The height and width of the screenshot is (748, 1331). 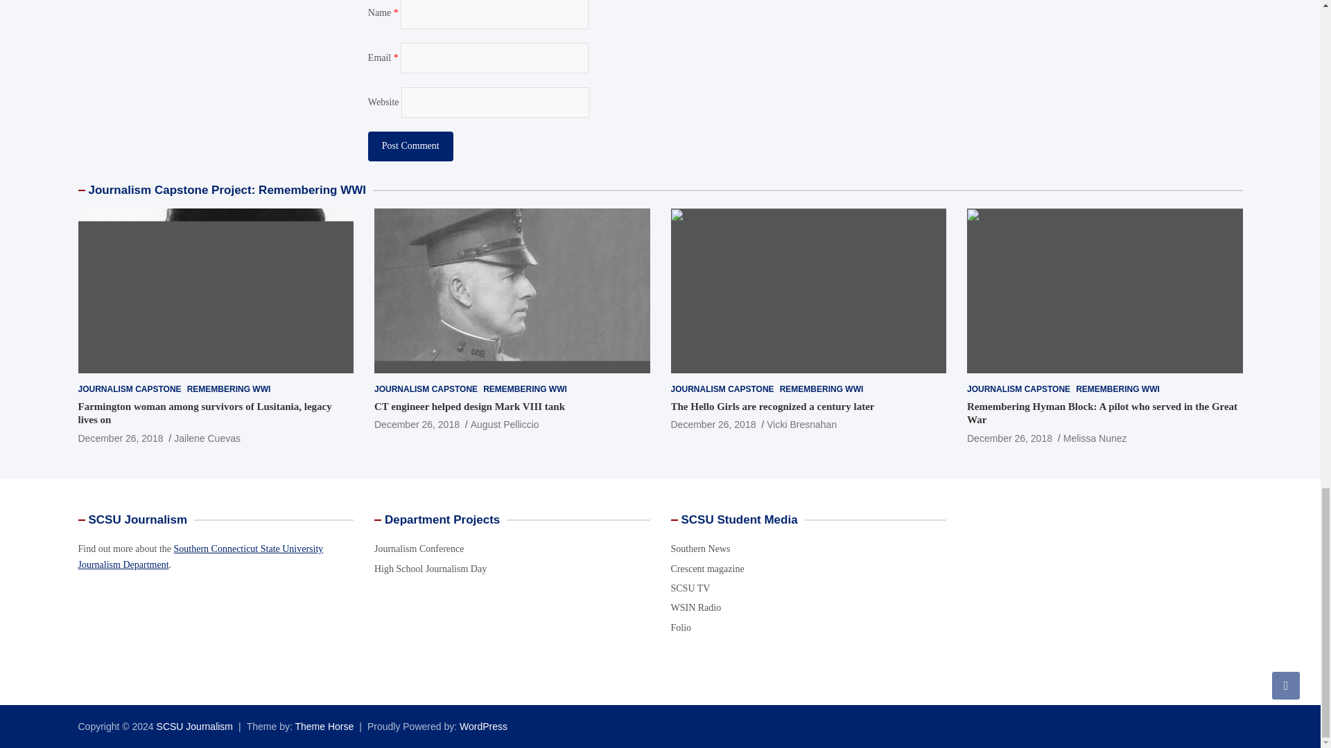 What do you see at coordinates (1009, 438) in the screenshot?
I see `Remembering Hyman Block: A pilot who served in the Great War` at bounding box center [1009, 438].